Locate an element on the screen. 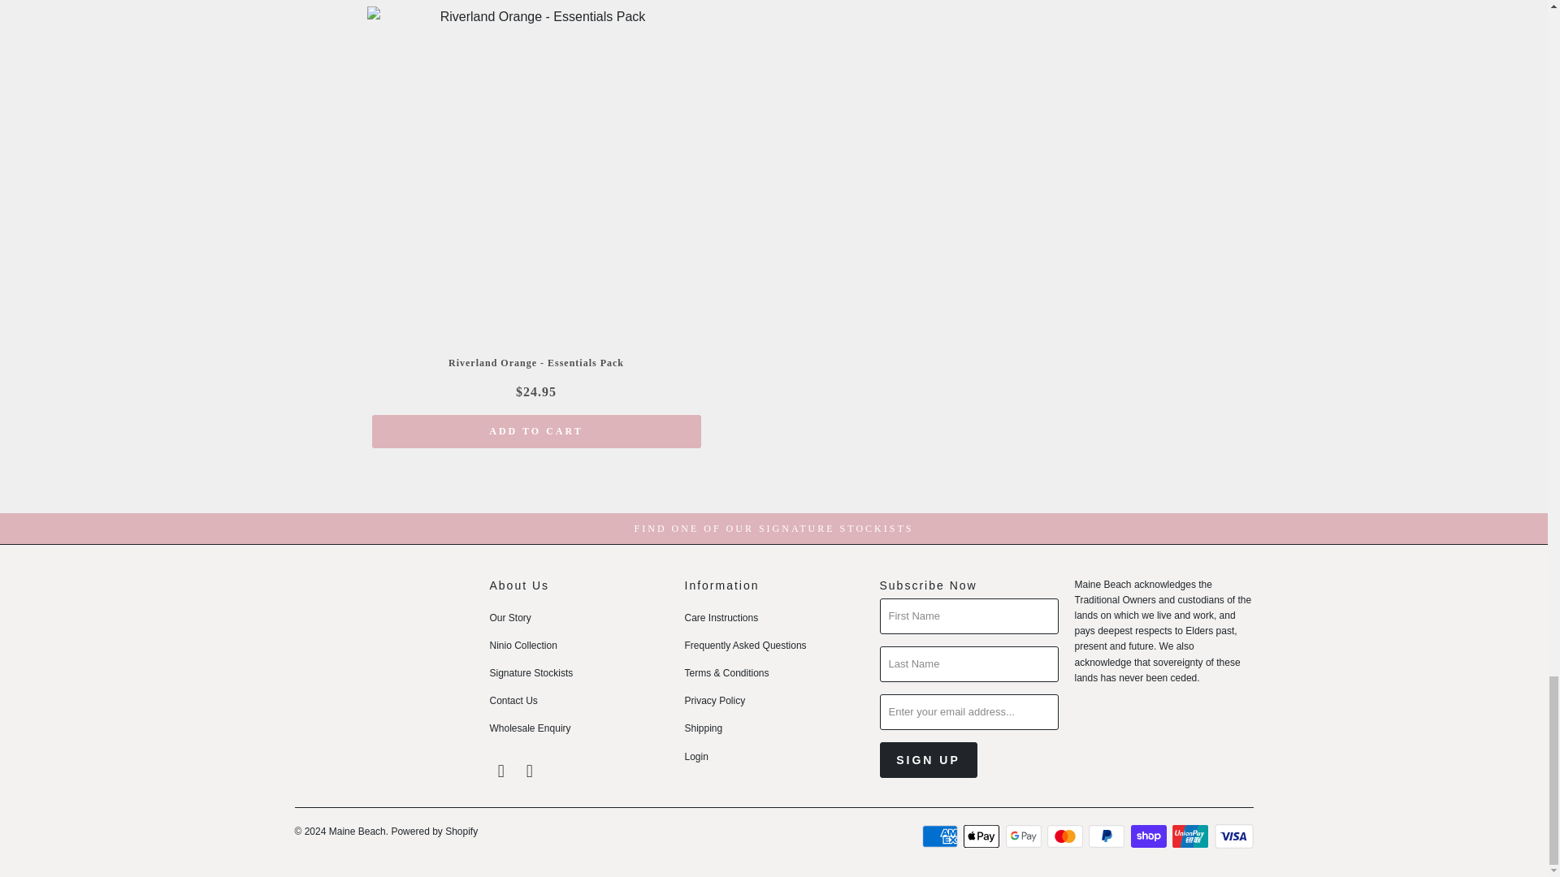 Image resolution: width=1560 pixels, height=877 pixels. Union Pay is located at coordinates (1192, 836).